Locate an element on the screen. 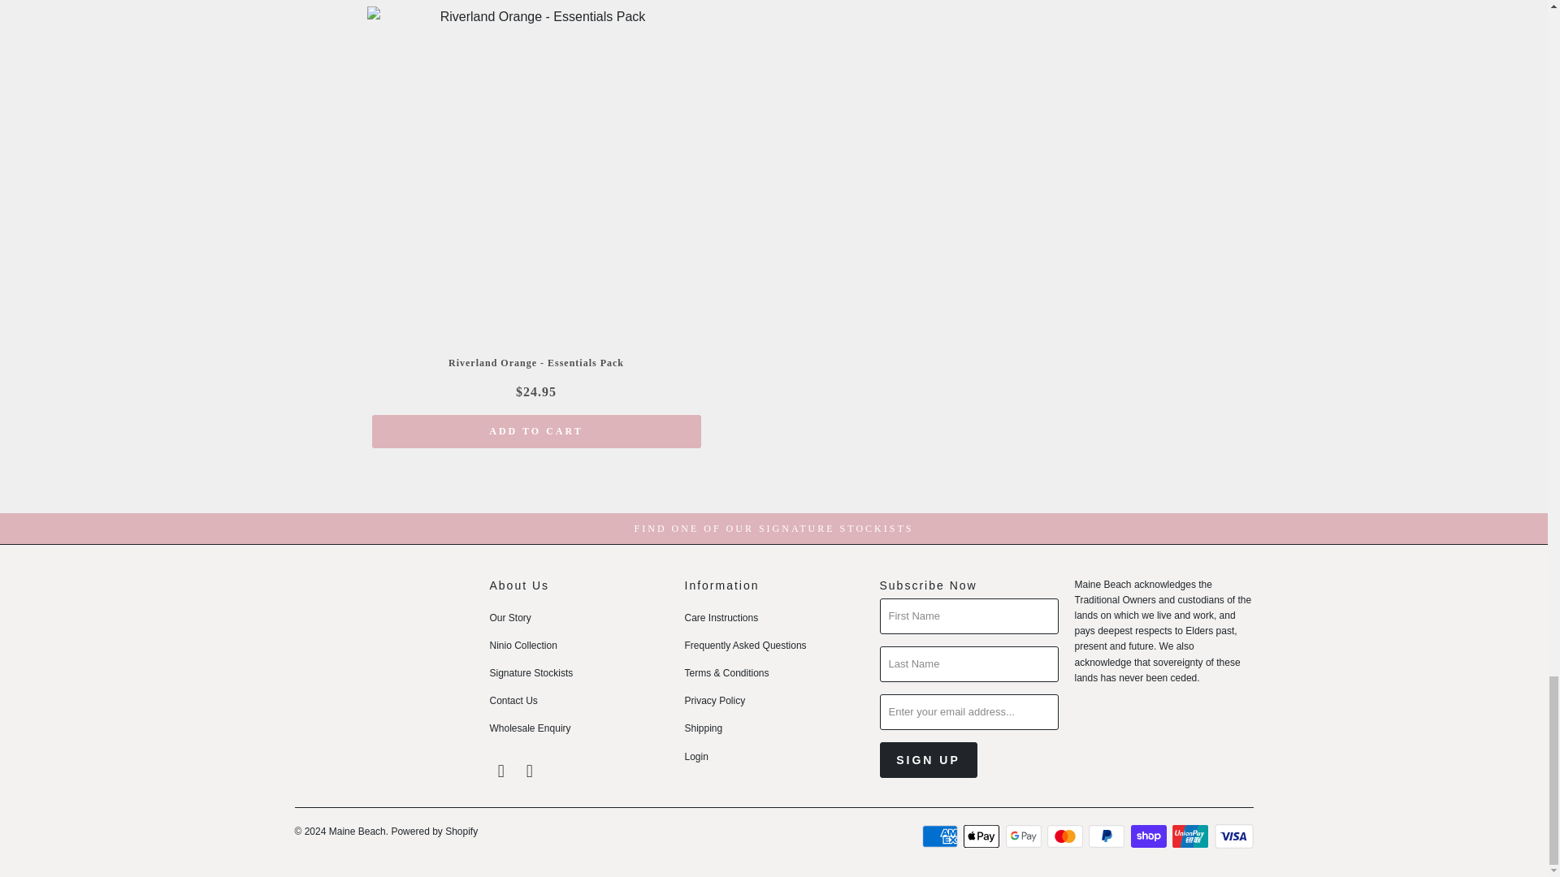 Image resolution: width=1560 pixels, height=877 pixels. Union Pay is located at coordinates (1192, 836).